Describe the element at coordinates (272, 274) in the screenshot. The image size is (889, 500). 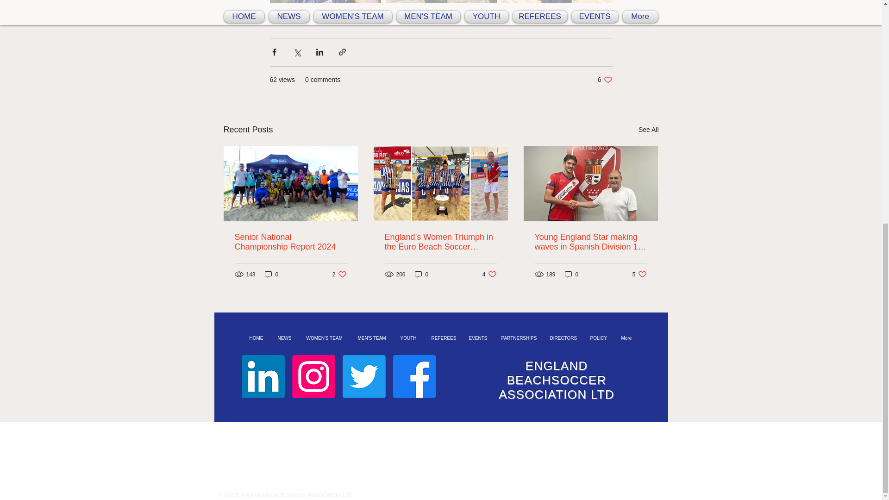
I see `HOME` at that location.